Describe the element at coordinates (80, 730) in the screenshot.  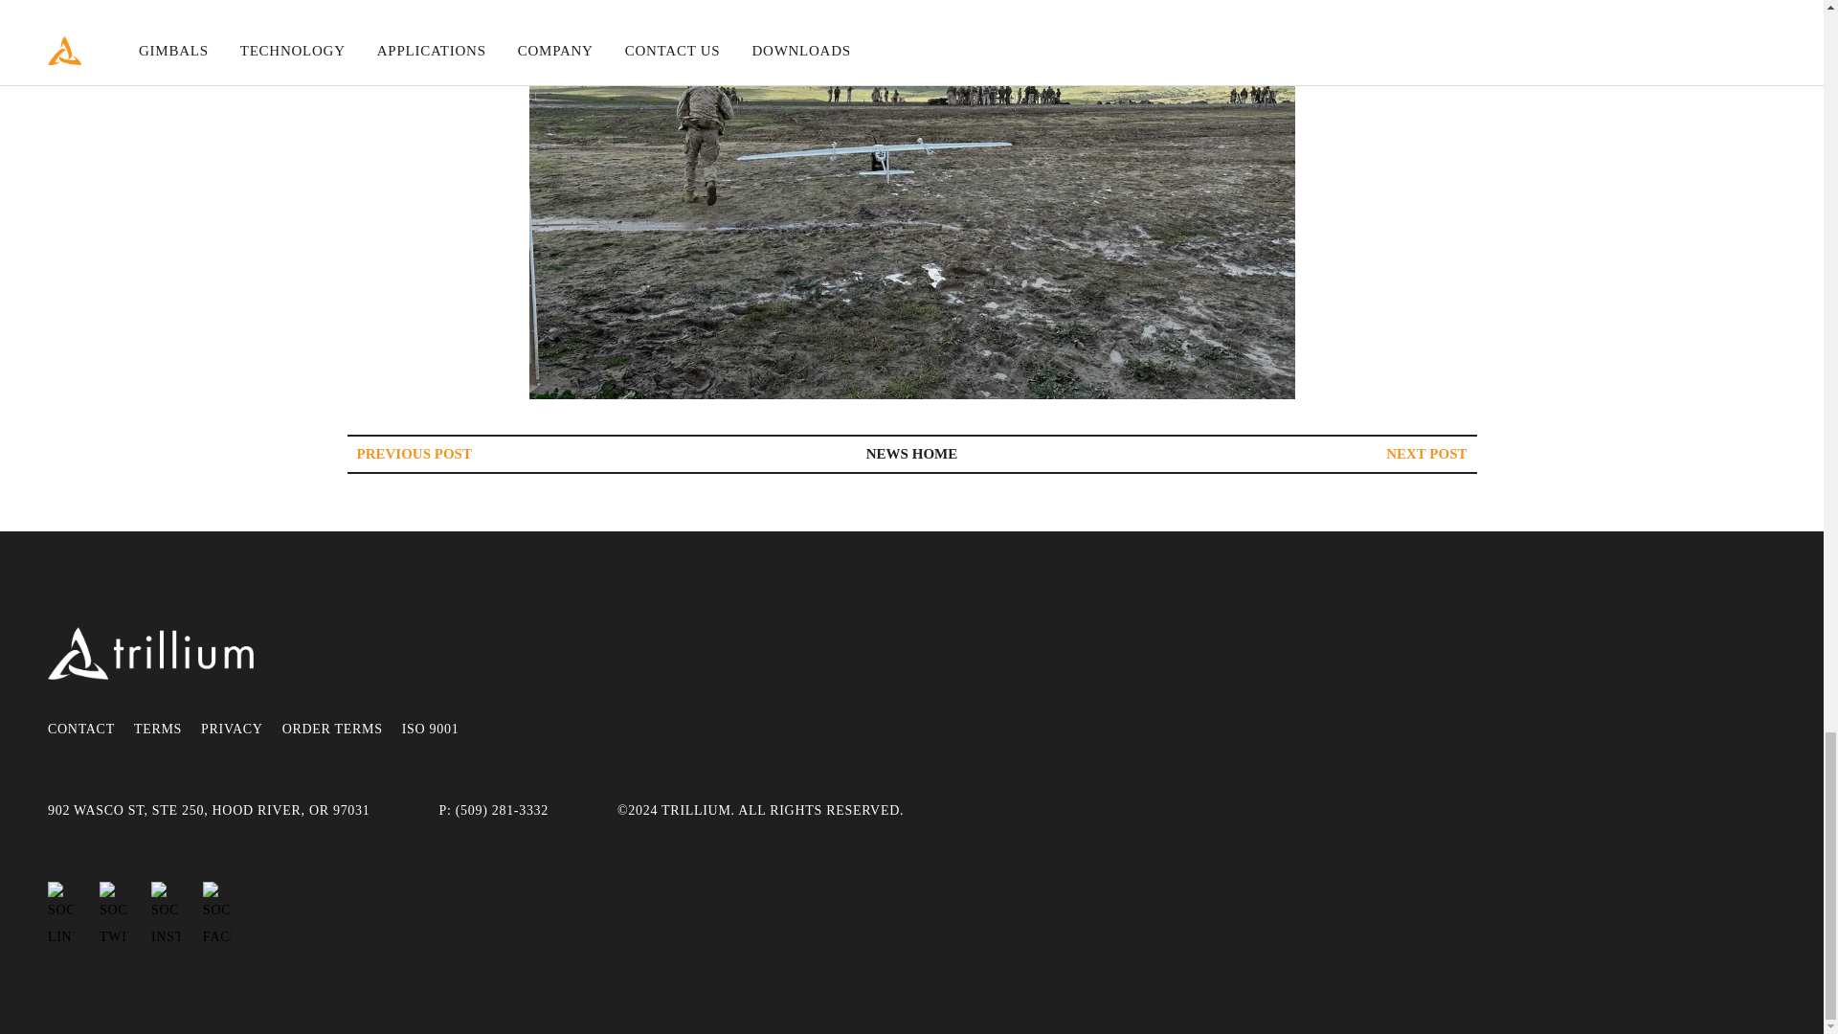
I see `CONTACT` at that location.